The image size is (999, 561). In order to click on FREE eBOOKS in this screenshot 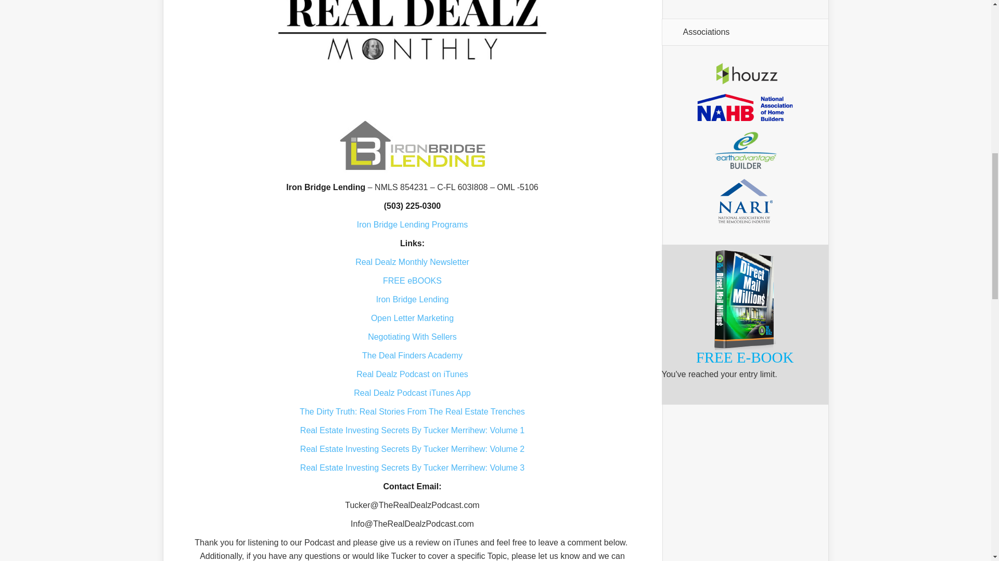, I will do `click(412, 280)`.